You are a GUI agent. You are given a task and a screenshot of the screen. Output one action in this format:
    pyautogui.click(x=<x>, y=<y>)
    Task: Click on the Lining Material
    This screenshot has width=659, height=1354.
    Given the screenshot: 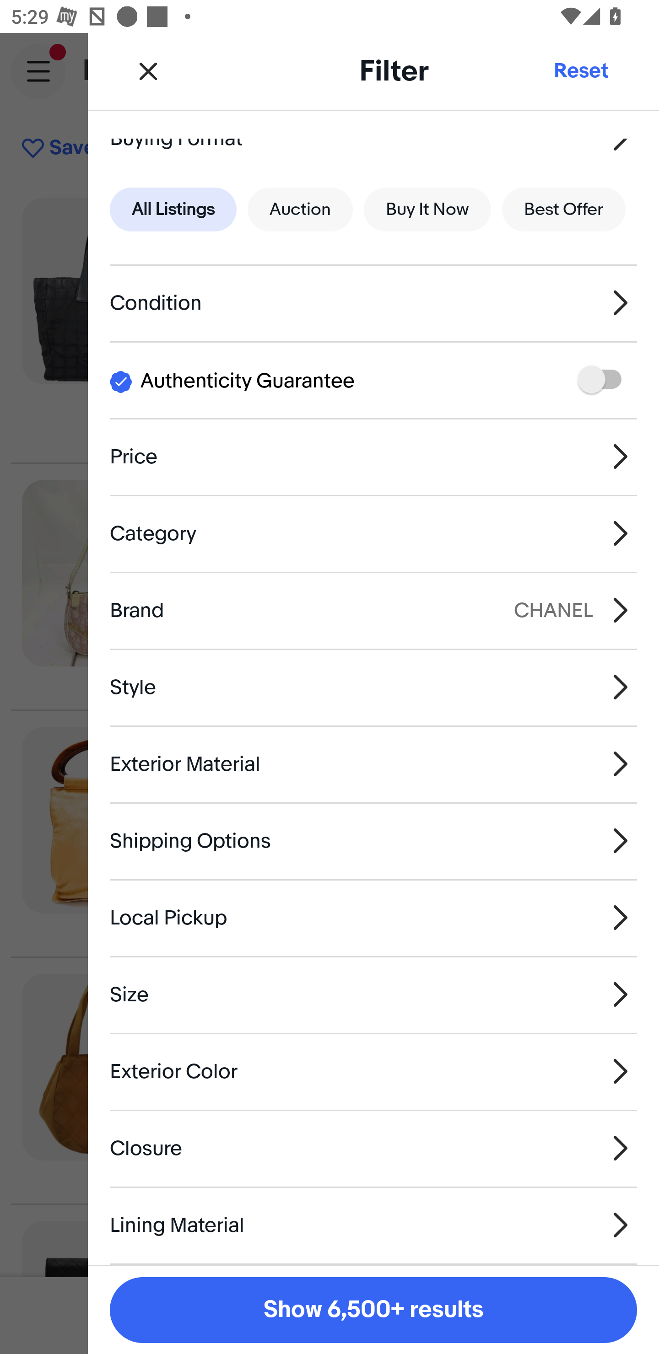 What is the action you would take?
    pyautogui.click(x=373, y=1224)
    